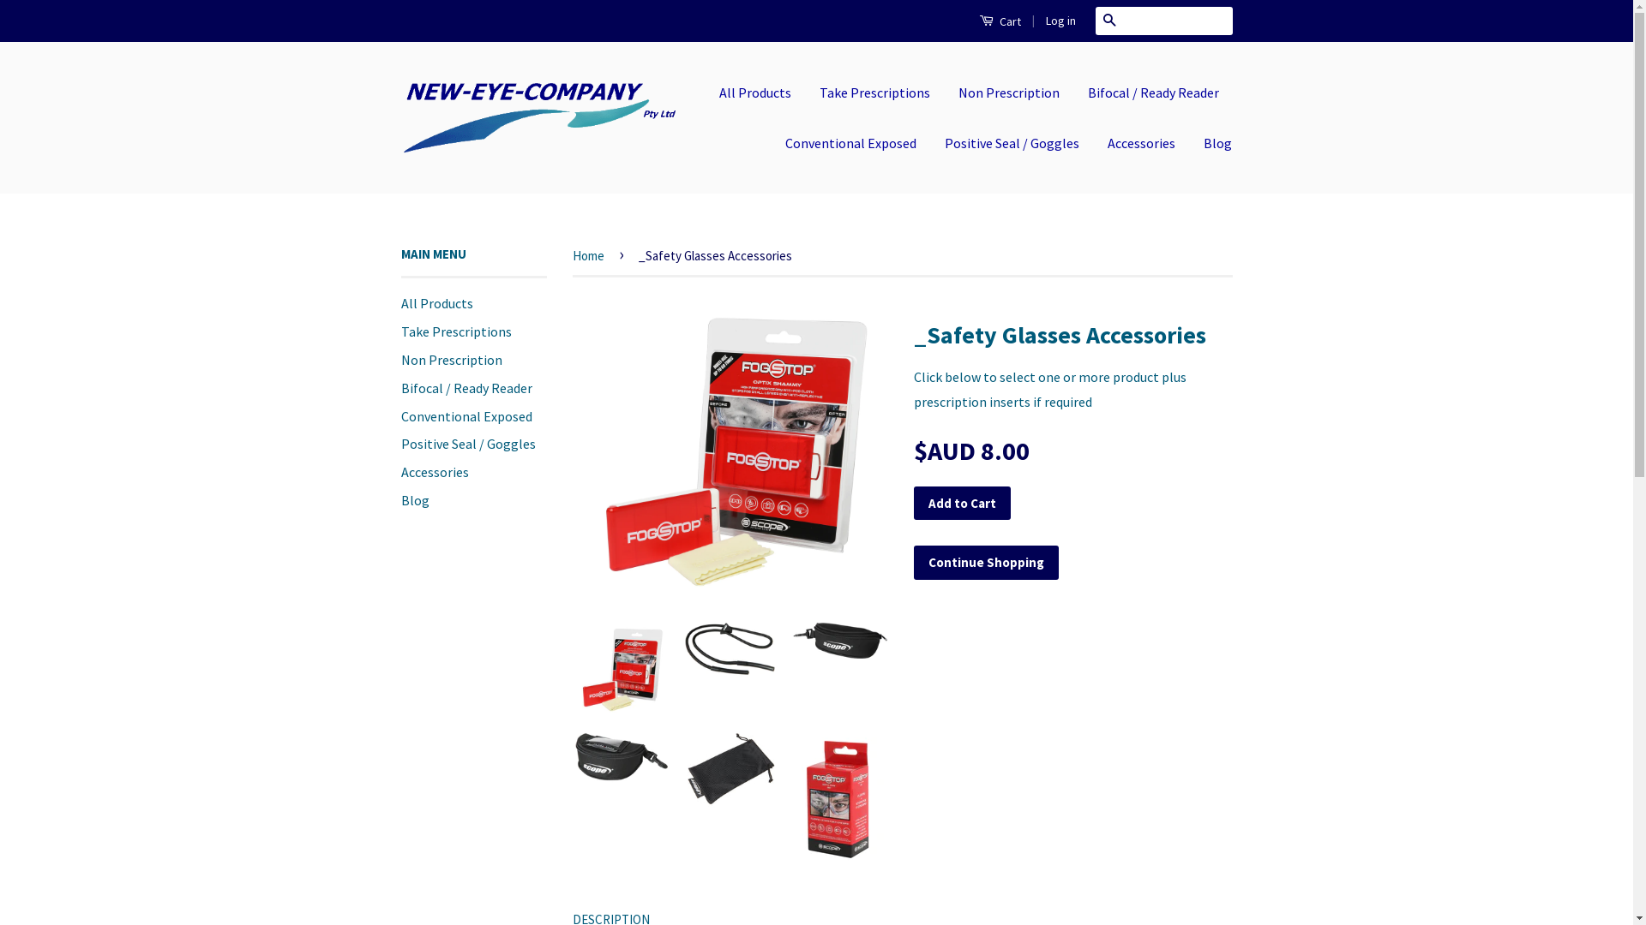 The width and height of the screenshot is (1646, 925). Describe the element at coordinates (1009, 92) in the screenshot. I see `Non Prescription` at that location.